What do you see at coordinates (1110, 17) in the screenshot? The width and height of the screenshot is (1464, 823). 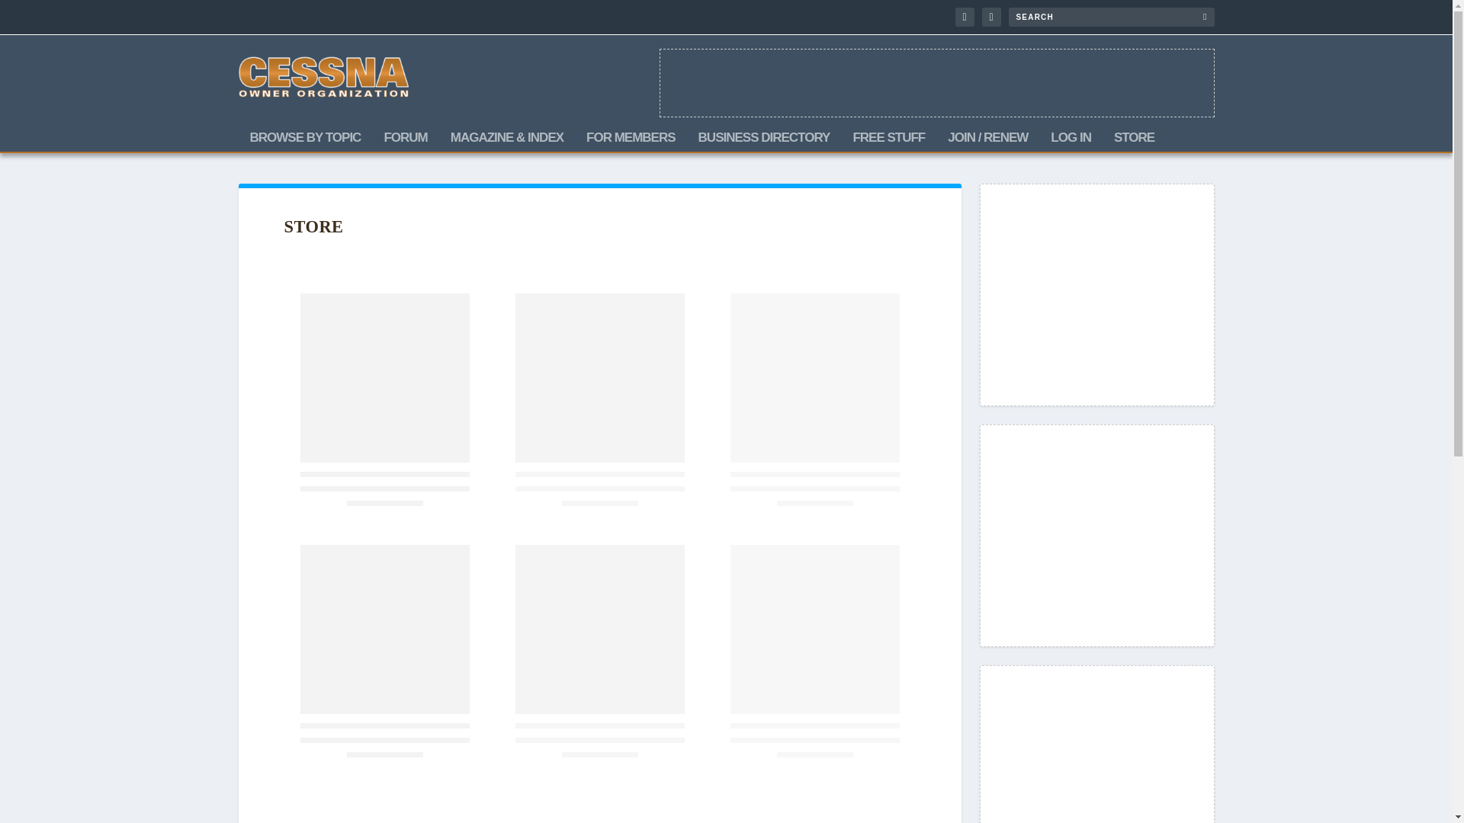 I see `Search for:` at bounding box center [1110, 17].